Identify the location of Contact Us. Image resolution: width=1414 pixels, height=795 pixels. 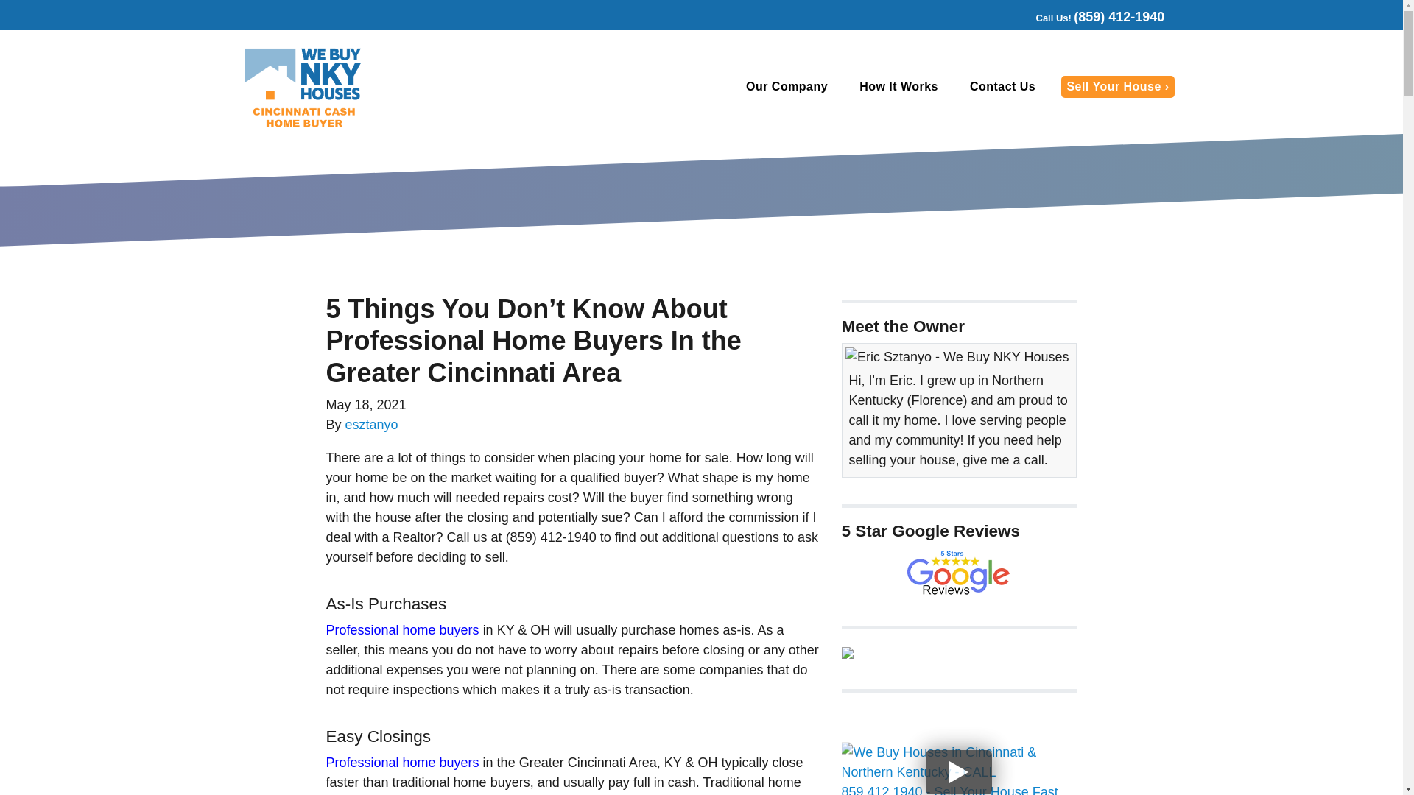
(1002, 87).